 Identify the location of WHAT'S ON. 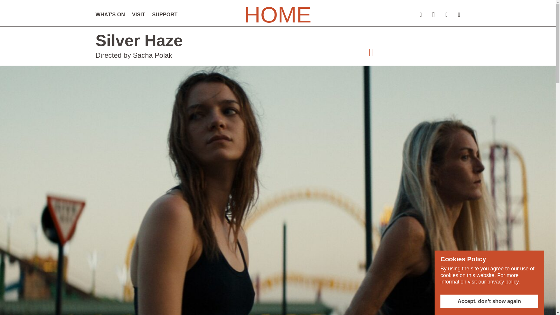
(110, 15).